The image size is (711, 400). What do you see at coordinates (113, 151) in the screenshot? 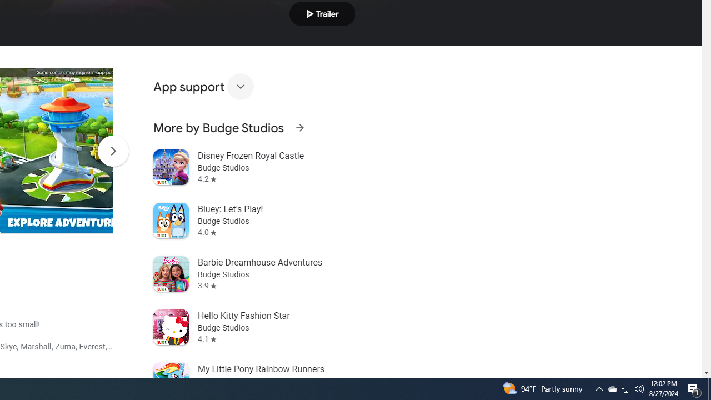
I see `Scroll Next` at bounding box center [113, 151].